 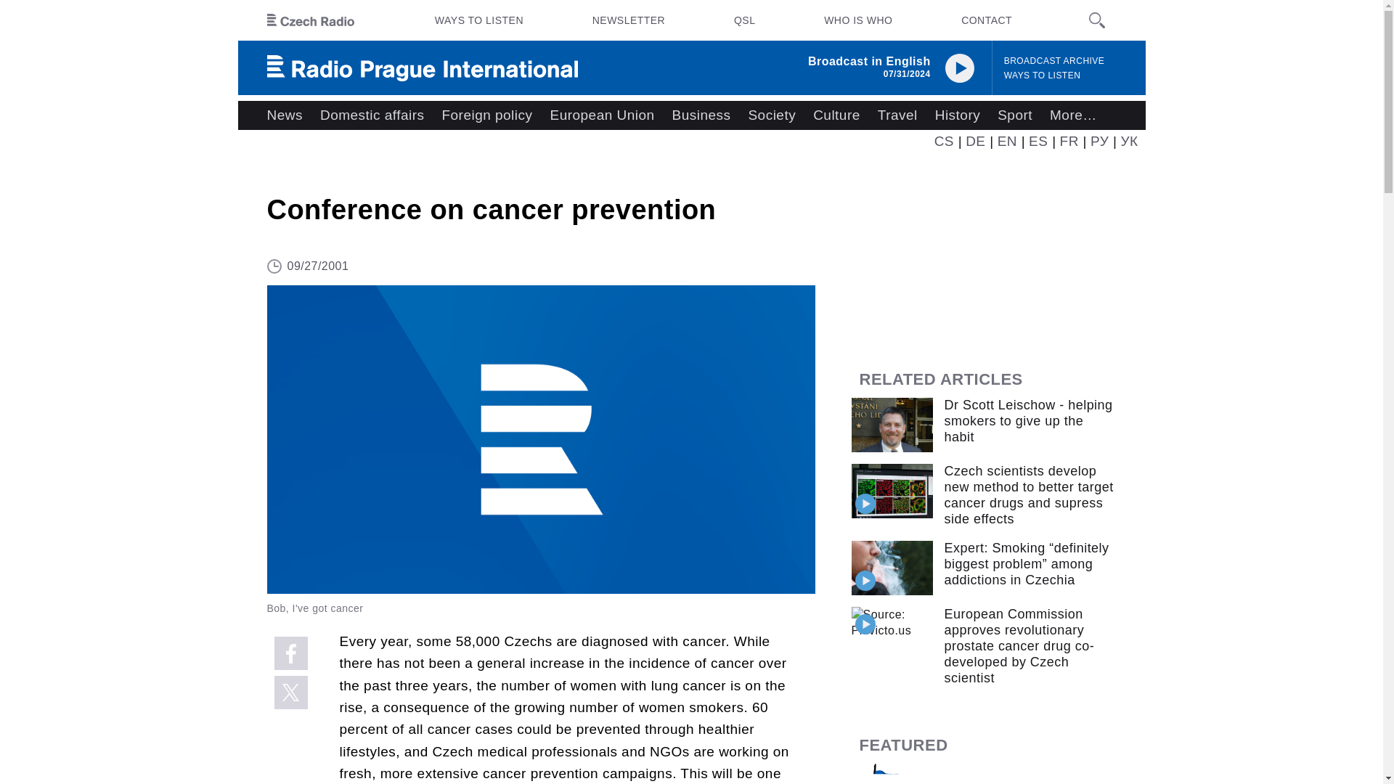 What do you see at coordinates (1038, 141) in the screenshot?
I see `ES` at bounding box center [1038, 141].